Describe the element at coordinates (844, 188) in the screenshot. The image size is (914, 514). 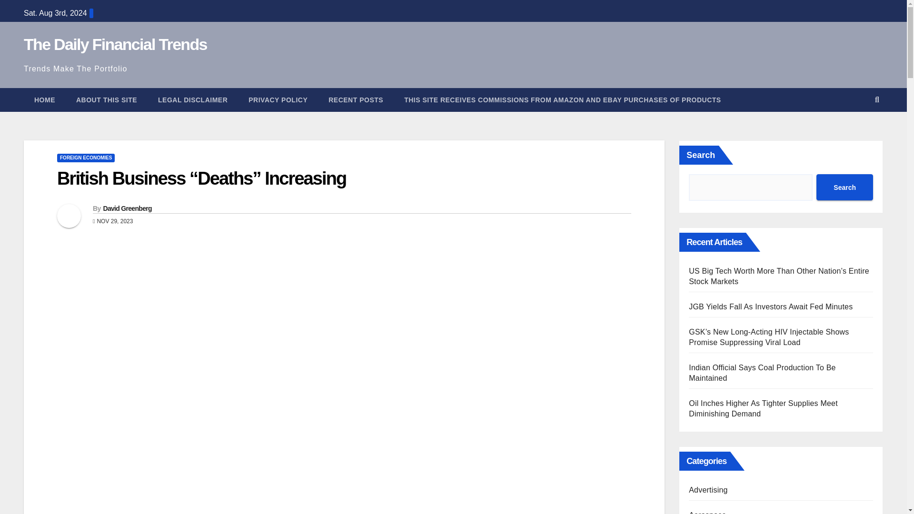
I see `Search` at that location.